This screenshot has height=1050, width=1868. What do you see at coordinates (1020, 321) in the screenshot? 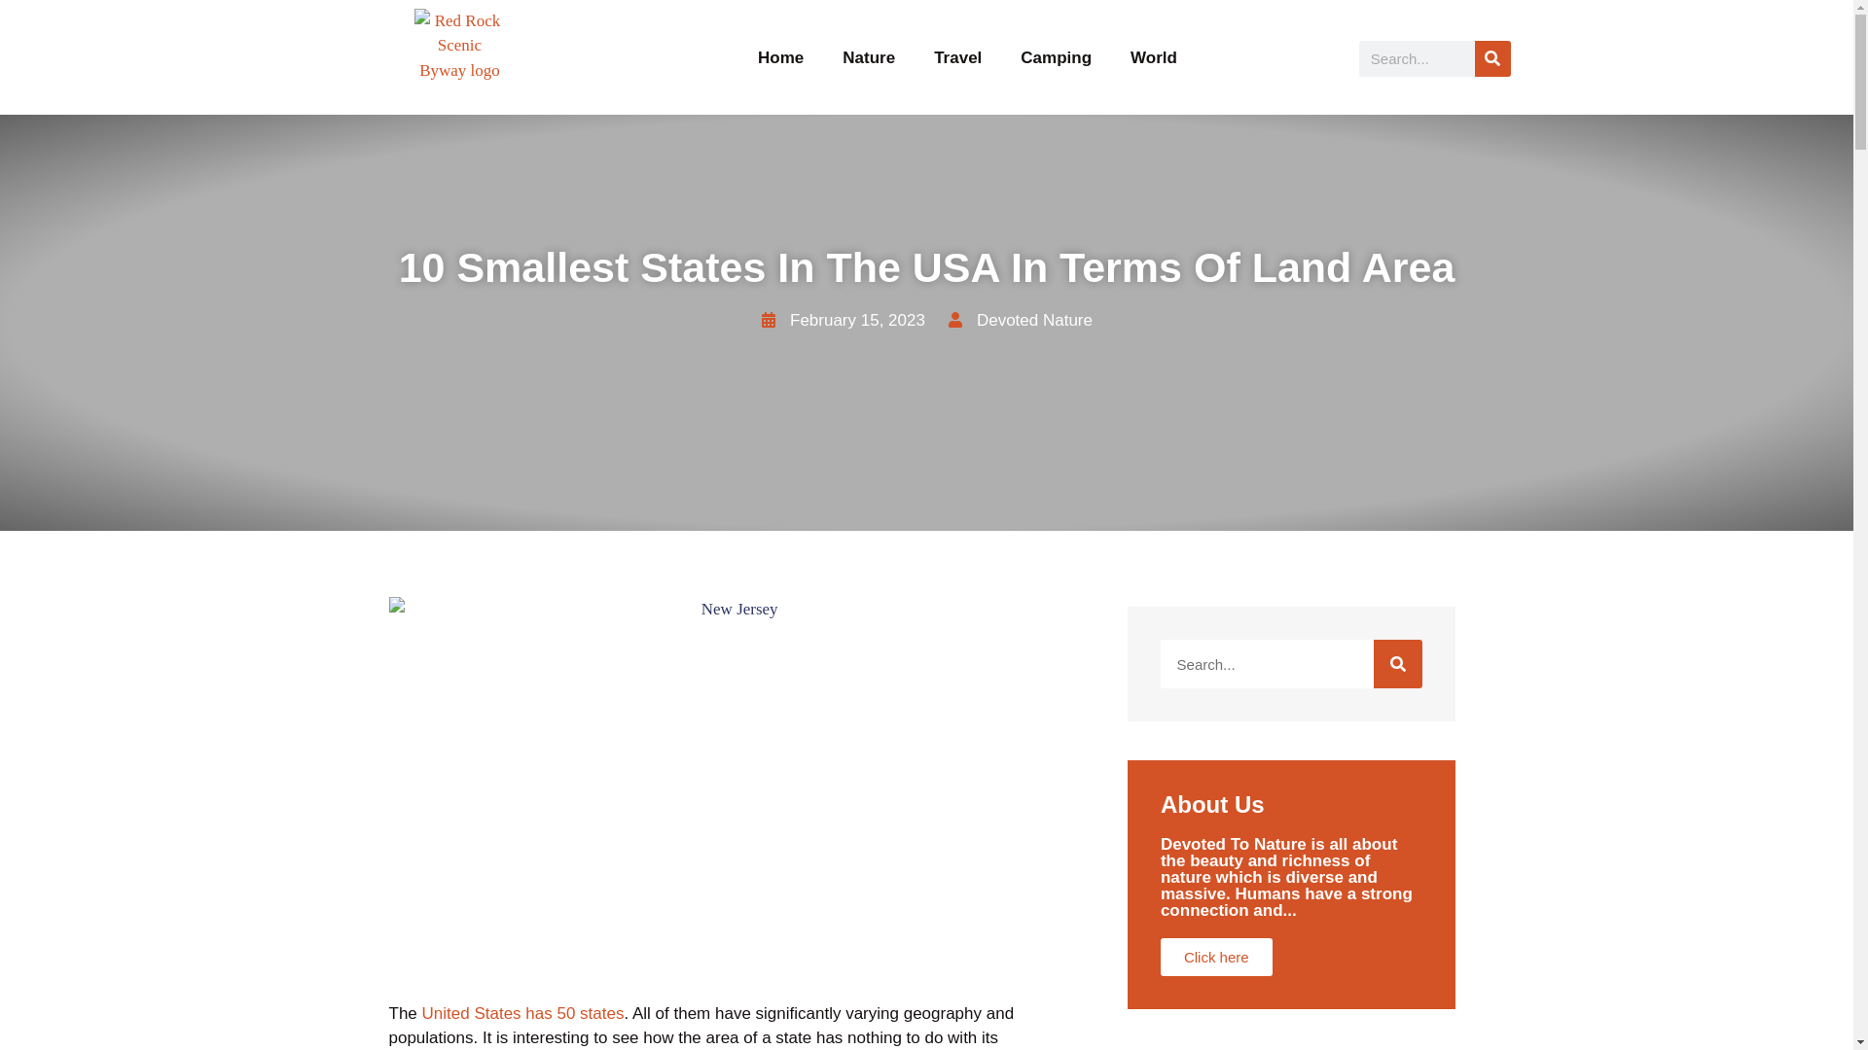
I see `Devoted Nature` at bounding box center [1020, 321].